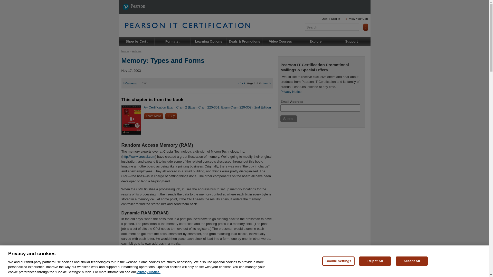  I want to click on Submit, so click(289, 119).